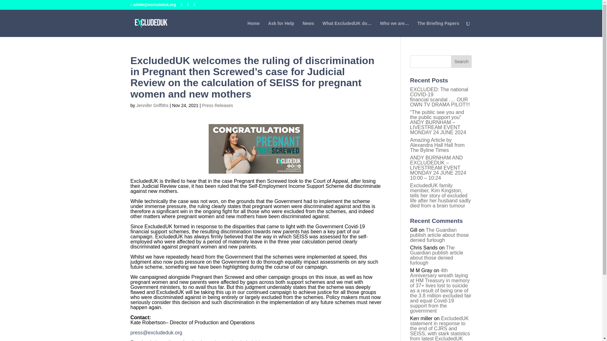 The width and height of the screenshot is (607, 341). Describe the element at coordinates (438, 29) in the screenshot. I see `The Briefing Papers` at that location.